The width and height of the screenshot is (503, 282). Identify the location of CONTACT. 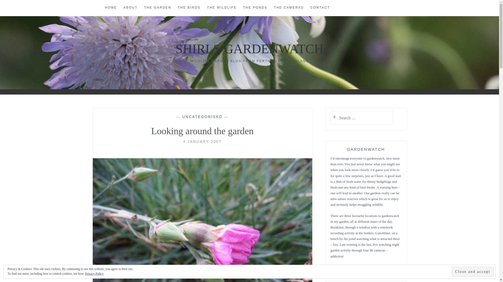
(320, 8).